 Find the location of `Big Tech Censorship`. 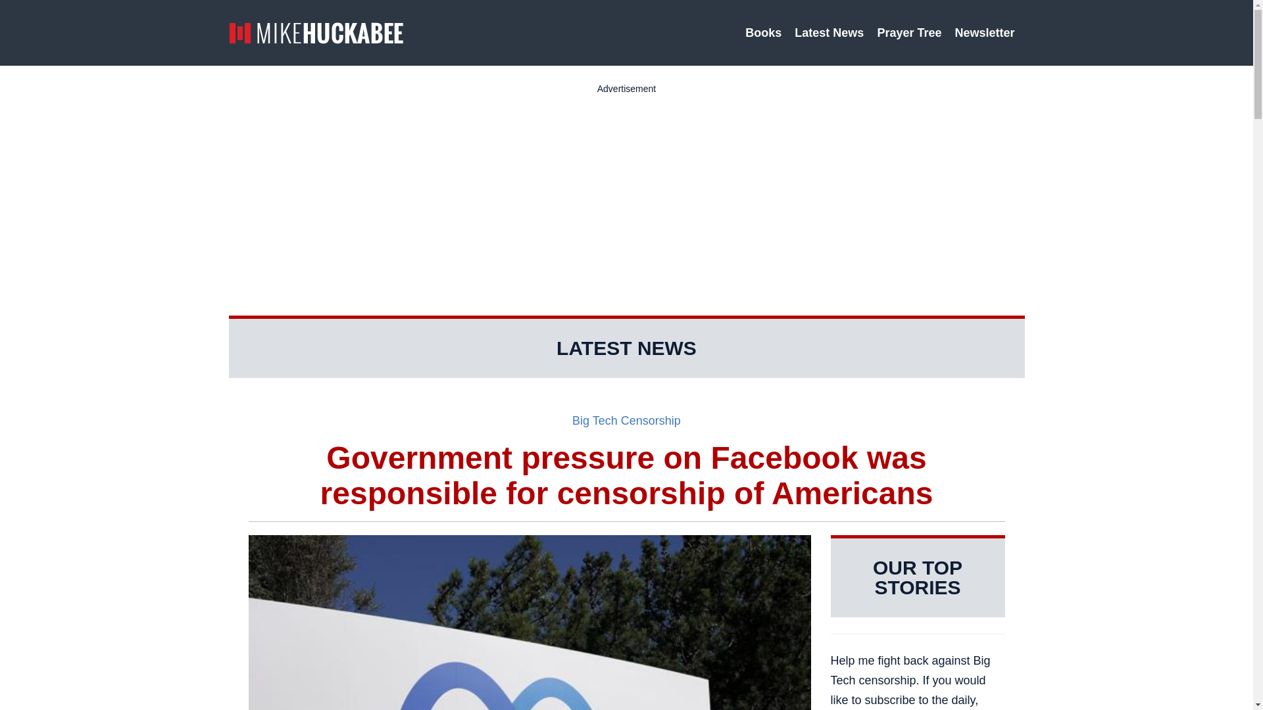

Big Tech Censorship is located at coordinates (626, 421).